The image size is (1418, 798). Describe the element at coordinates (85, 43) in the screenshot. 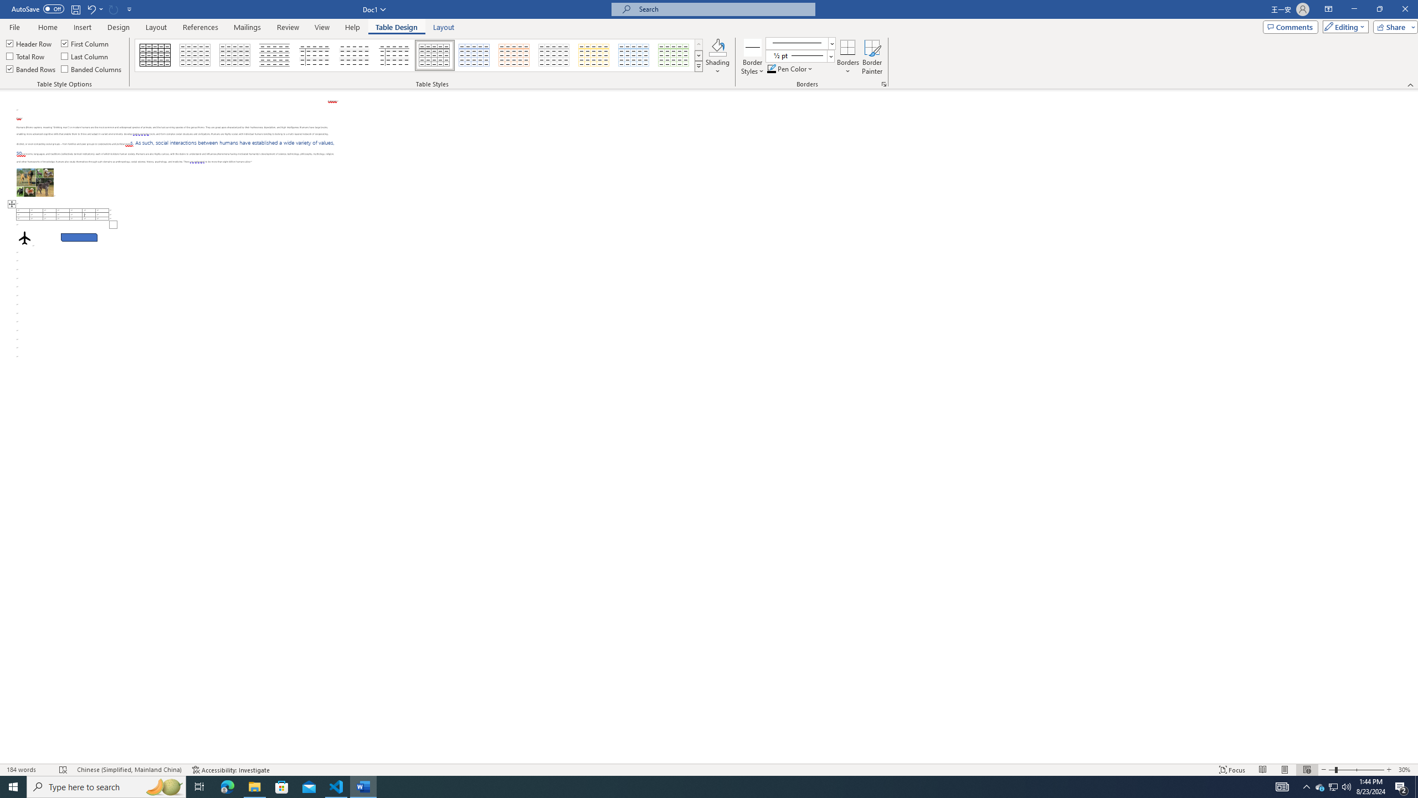

I see `First Column` at that location.